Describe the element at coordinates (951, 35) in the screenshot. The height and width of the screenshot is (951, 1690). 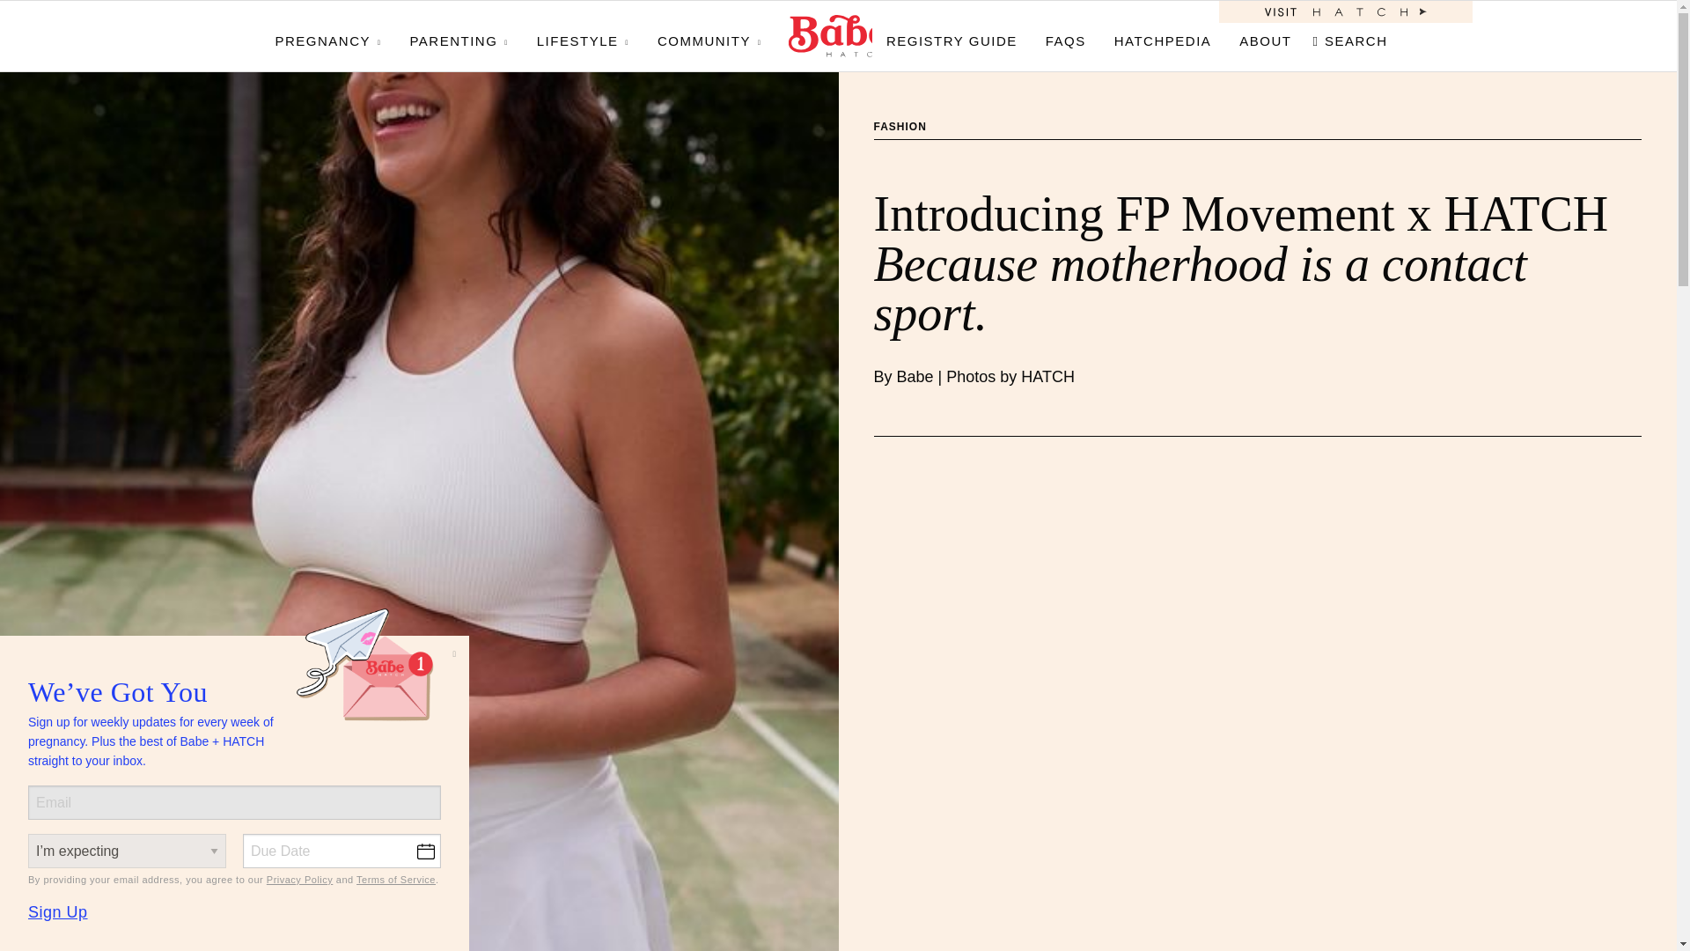
I see `REGISTRY GUIDE` at that location.